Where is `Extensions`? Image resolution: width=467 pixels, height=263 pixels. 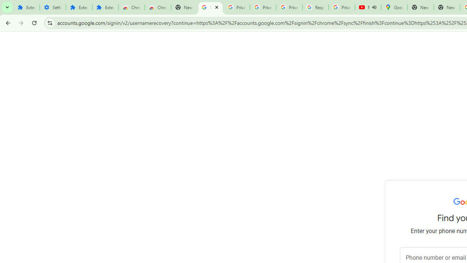 Extensions is located at coordinates (26, 7).